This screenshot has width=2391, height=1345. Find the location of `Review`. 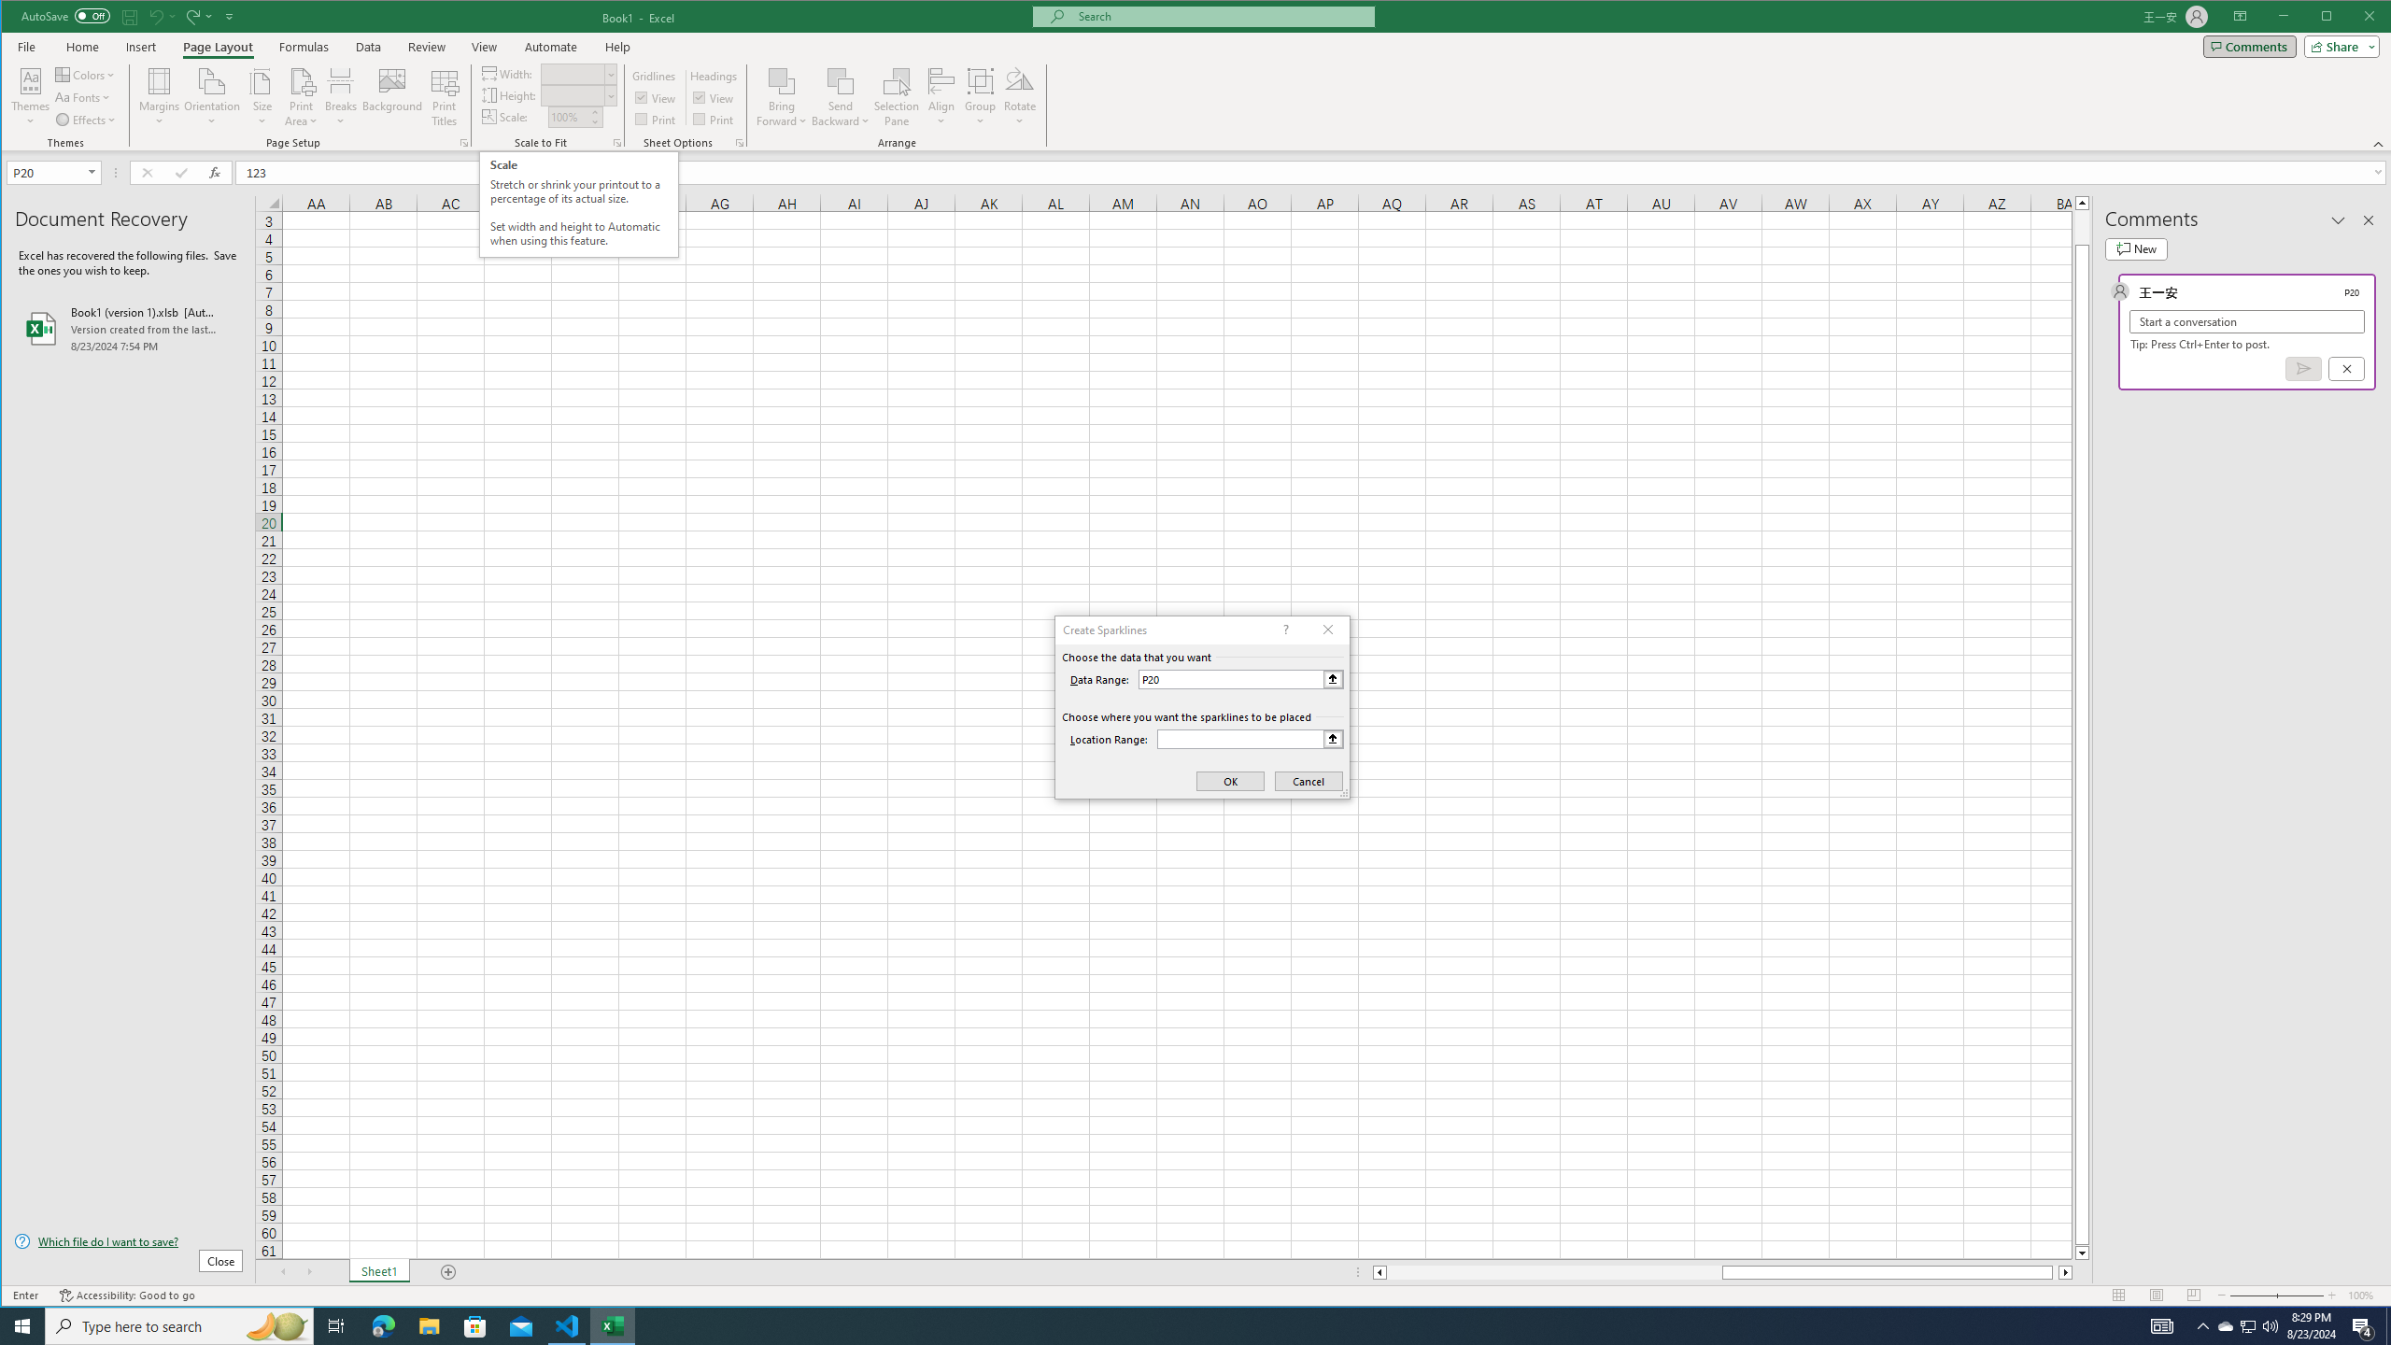

Review is located at coordinates (426, 47).